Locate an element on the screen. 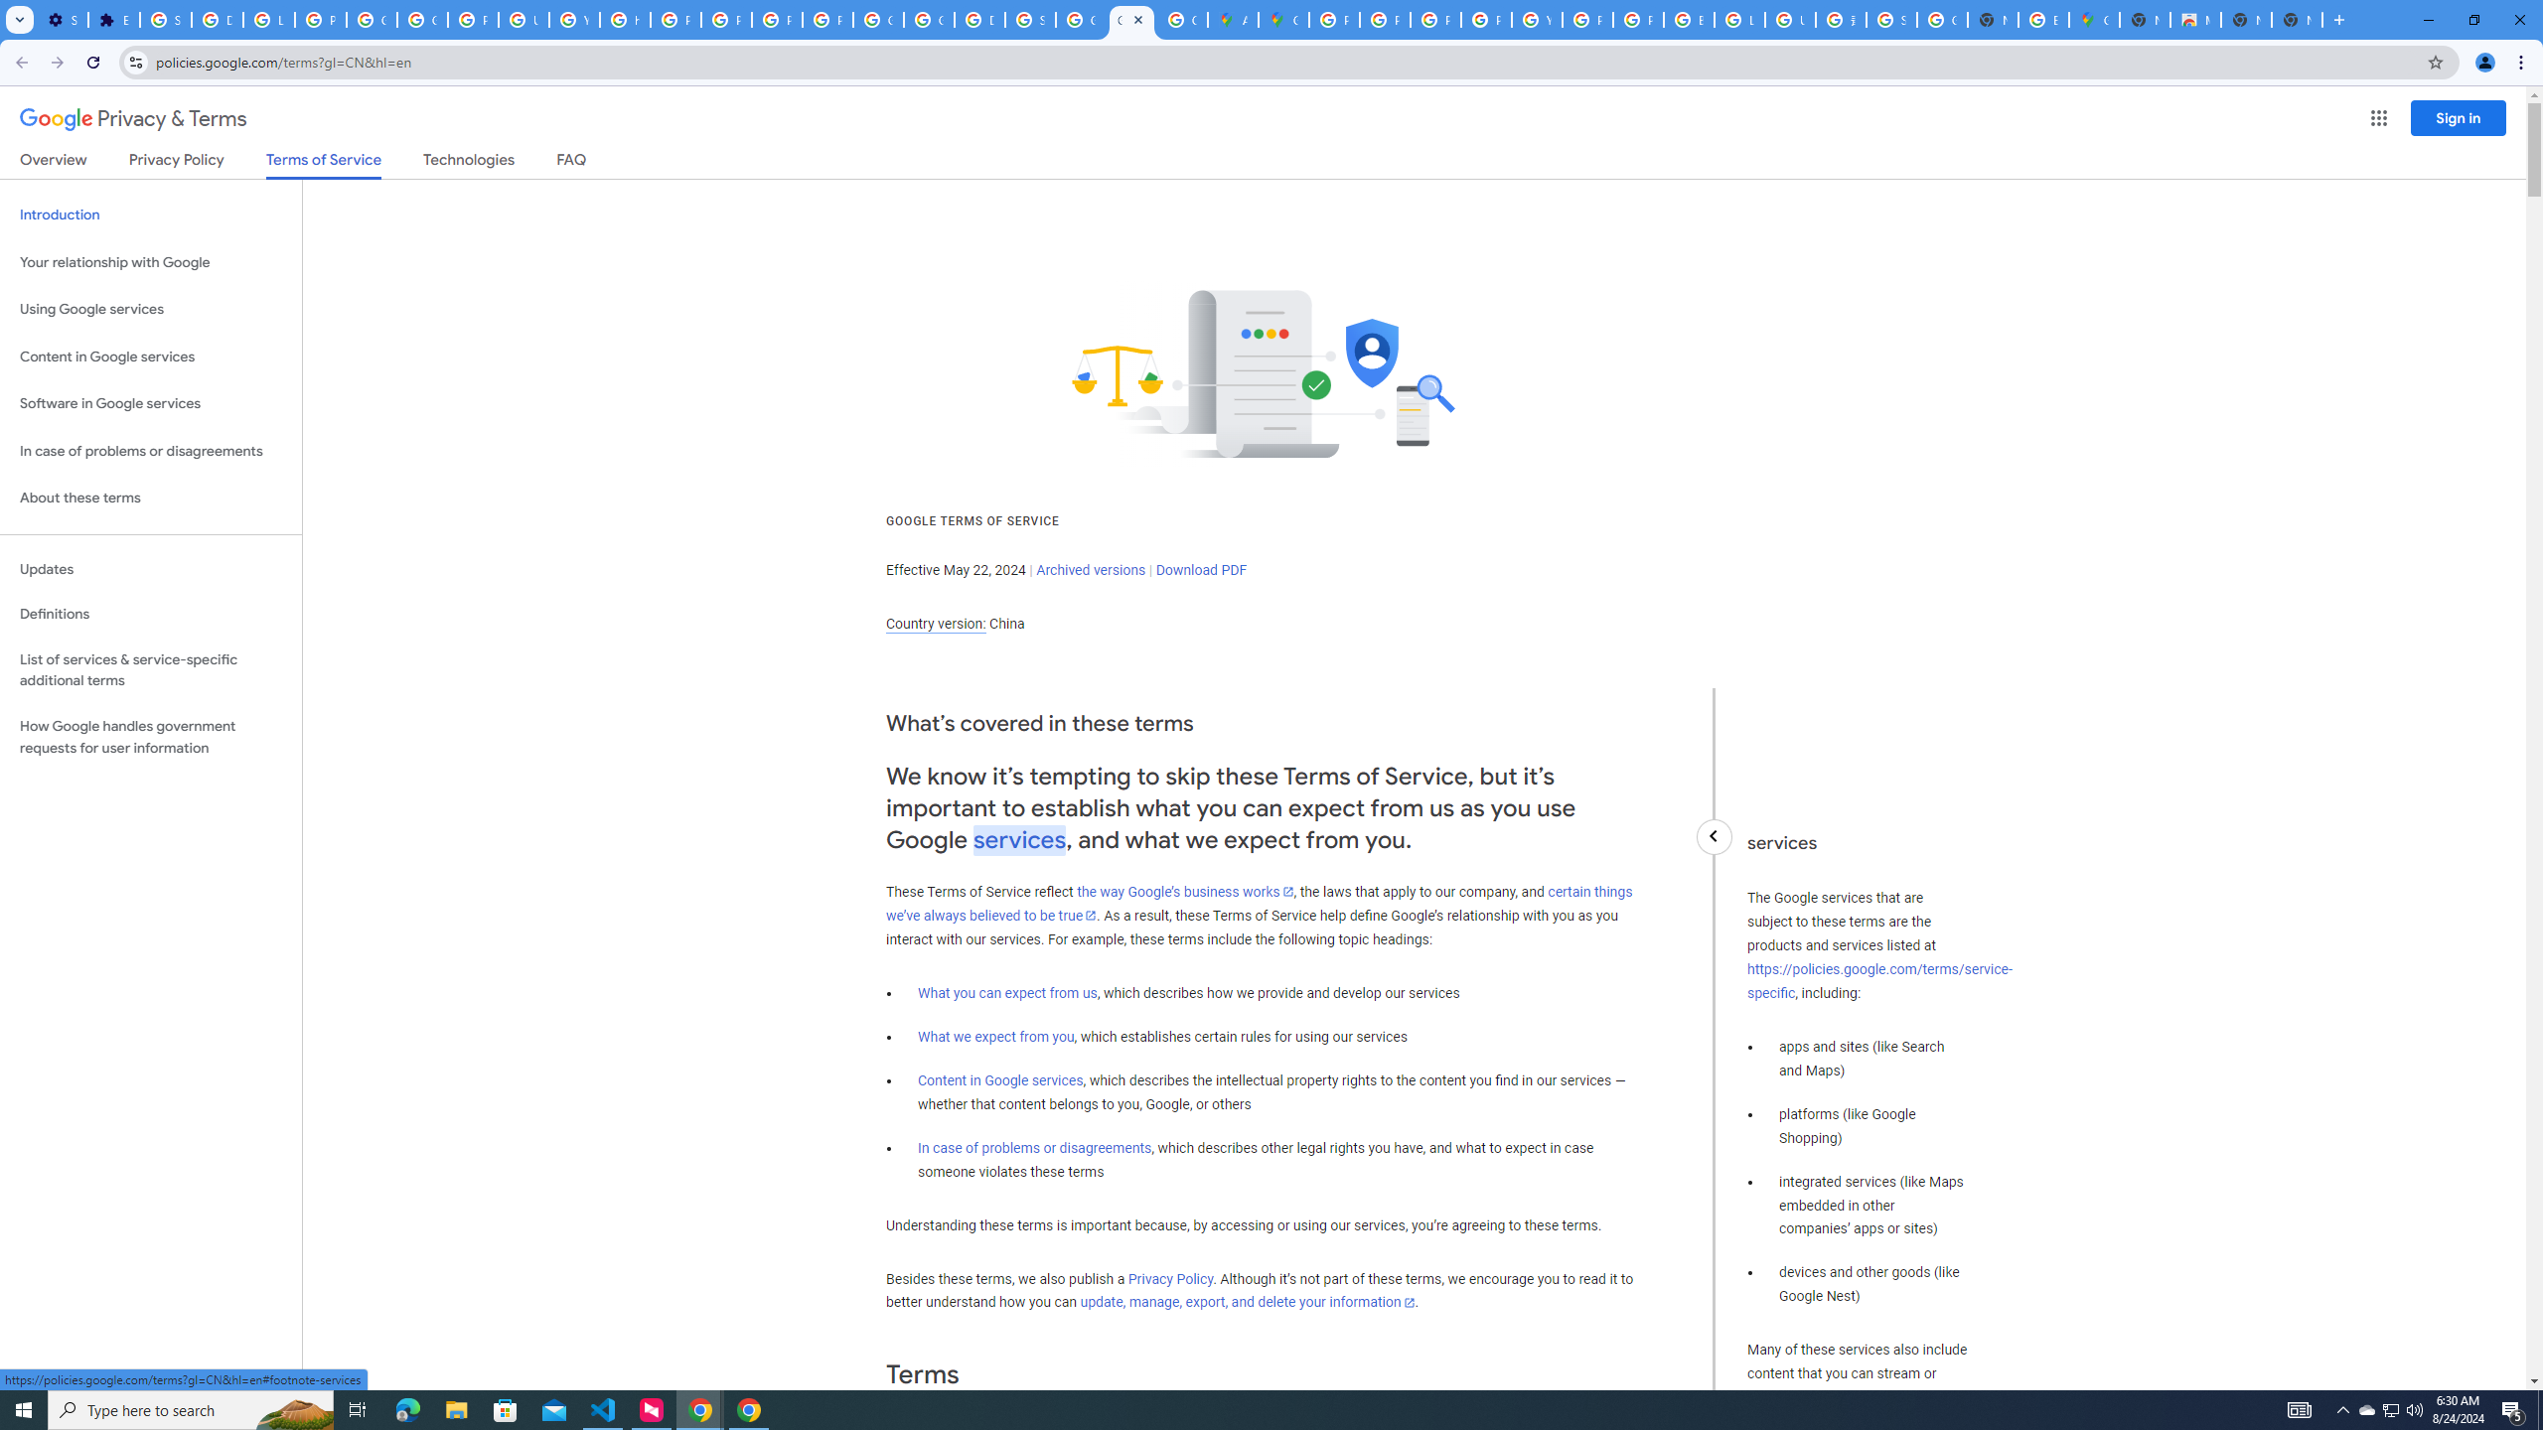 This screenshot has height=1430, width=2543. Delete photos & videos - Computer - Google Photos Help is located at coordinates (217, 20).